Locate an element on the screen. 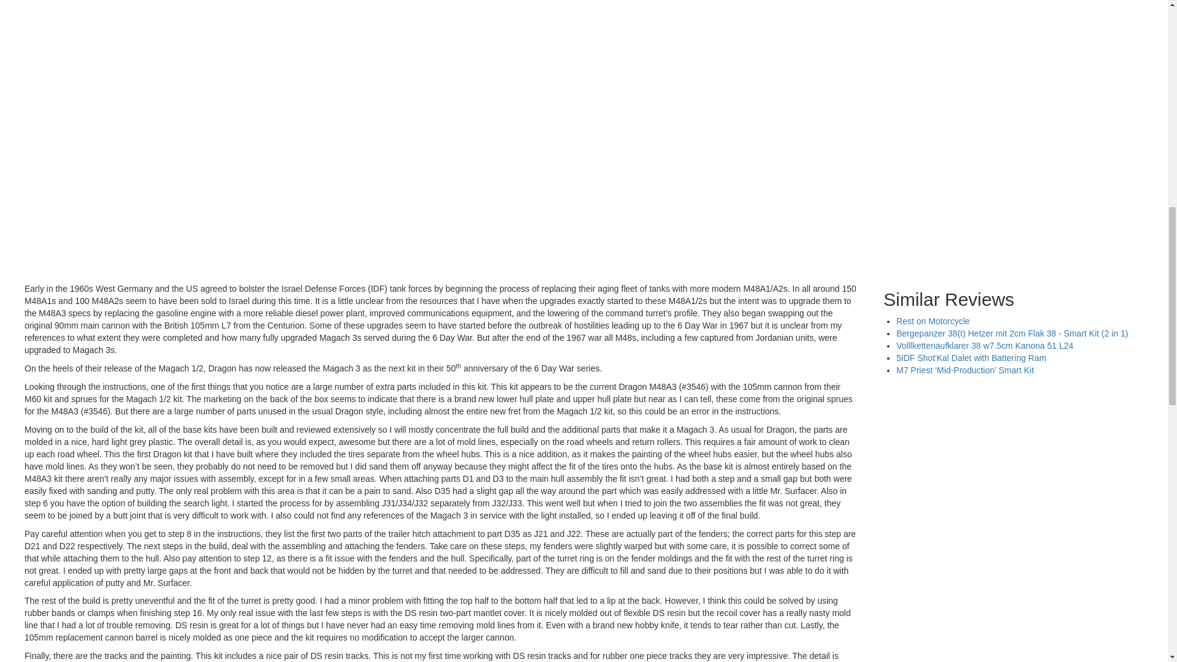 This screenshot has height=662, width=1177. 5IDF Shot'Kal Dalet with Battering Ram is located at coordinates (971, 357).